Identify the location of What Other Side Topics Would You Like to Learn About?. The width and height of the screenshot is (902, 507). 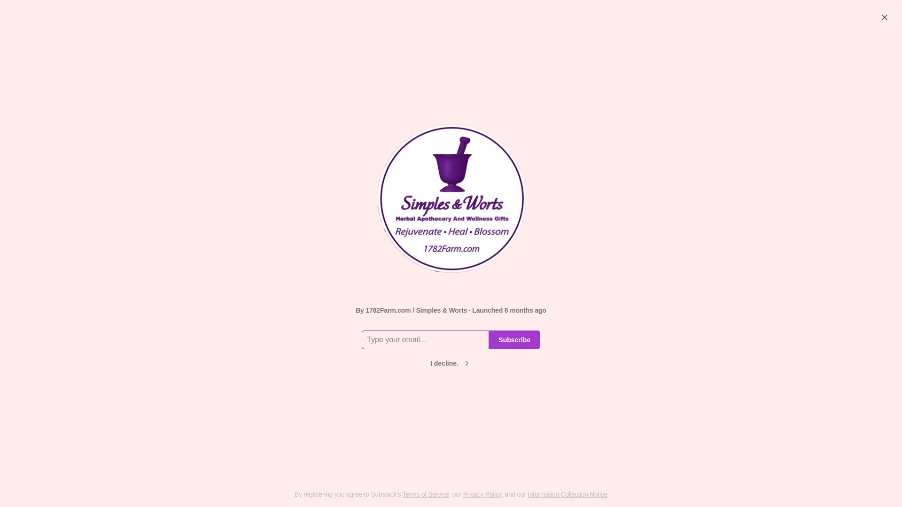
(219, 190).